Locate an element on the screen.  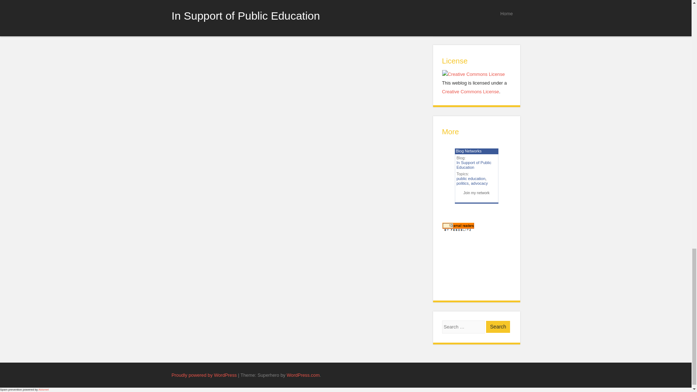
Subscribe to get updates by email, IM and more! is located at coordinates (458, 227).